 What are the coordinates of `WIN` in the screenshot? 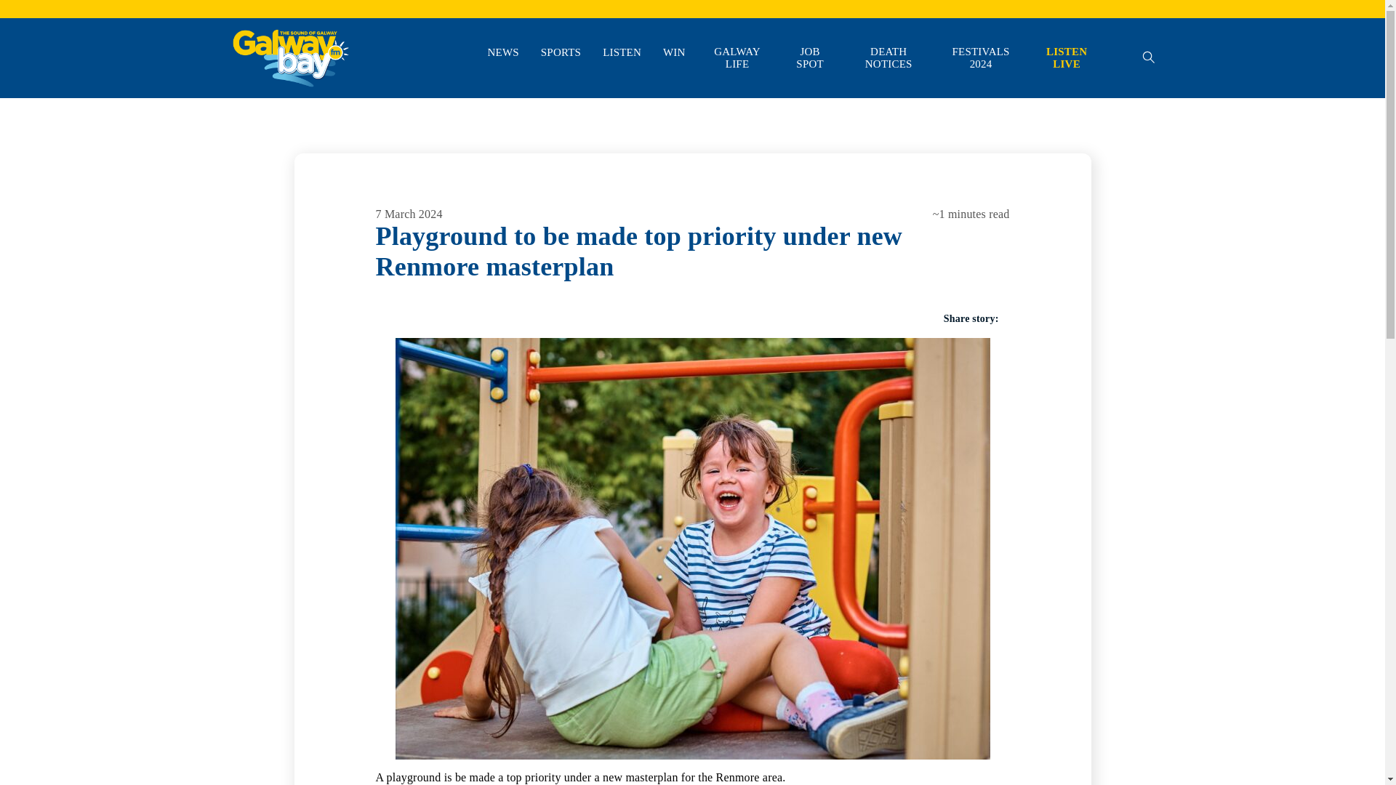 It's located at (674, 52).